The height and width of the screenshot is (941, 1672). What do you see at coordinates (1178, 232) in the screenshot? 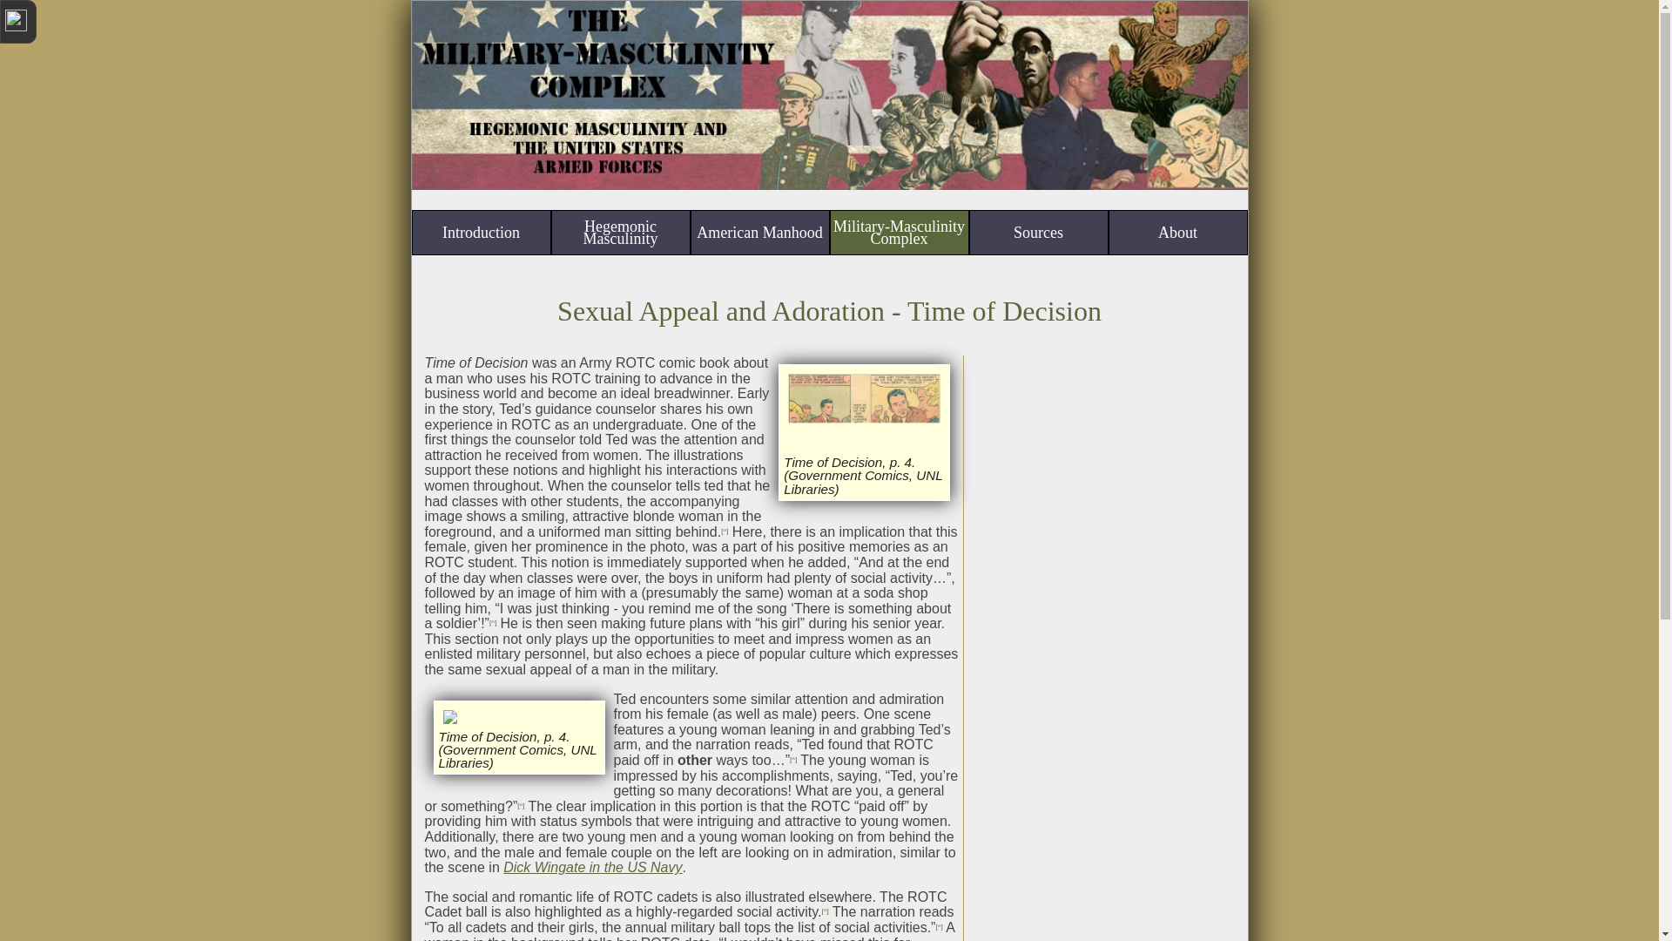
I see `About` at bounding box center [1178, 232].